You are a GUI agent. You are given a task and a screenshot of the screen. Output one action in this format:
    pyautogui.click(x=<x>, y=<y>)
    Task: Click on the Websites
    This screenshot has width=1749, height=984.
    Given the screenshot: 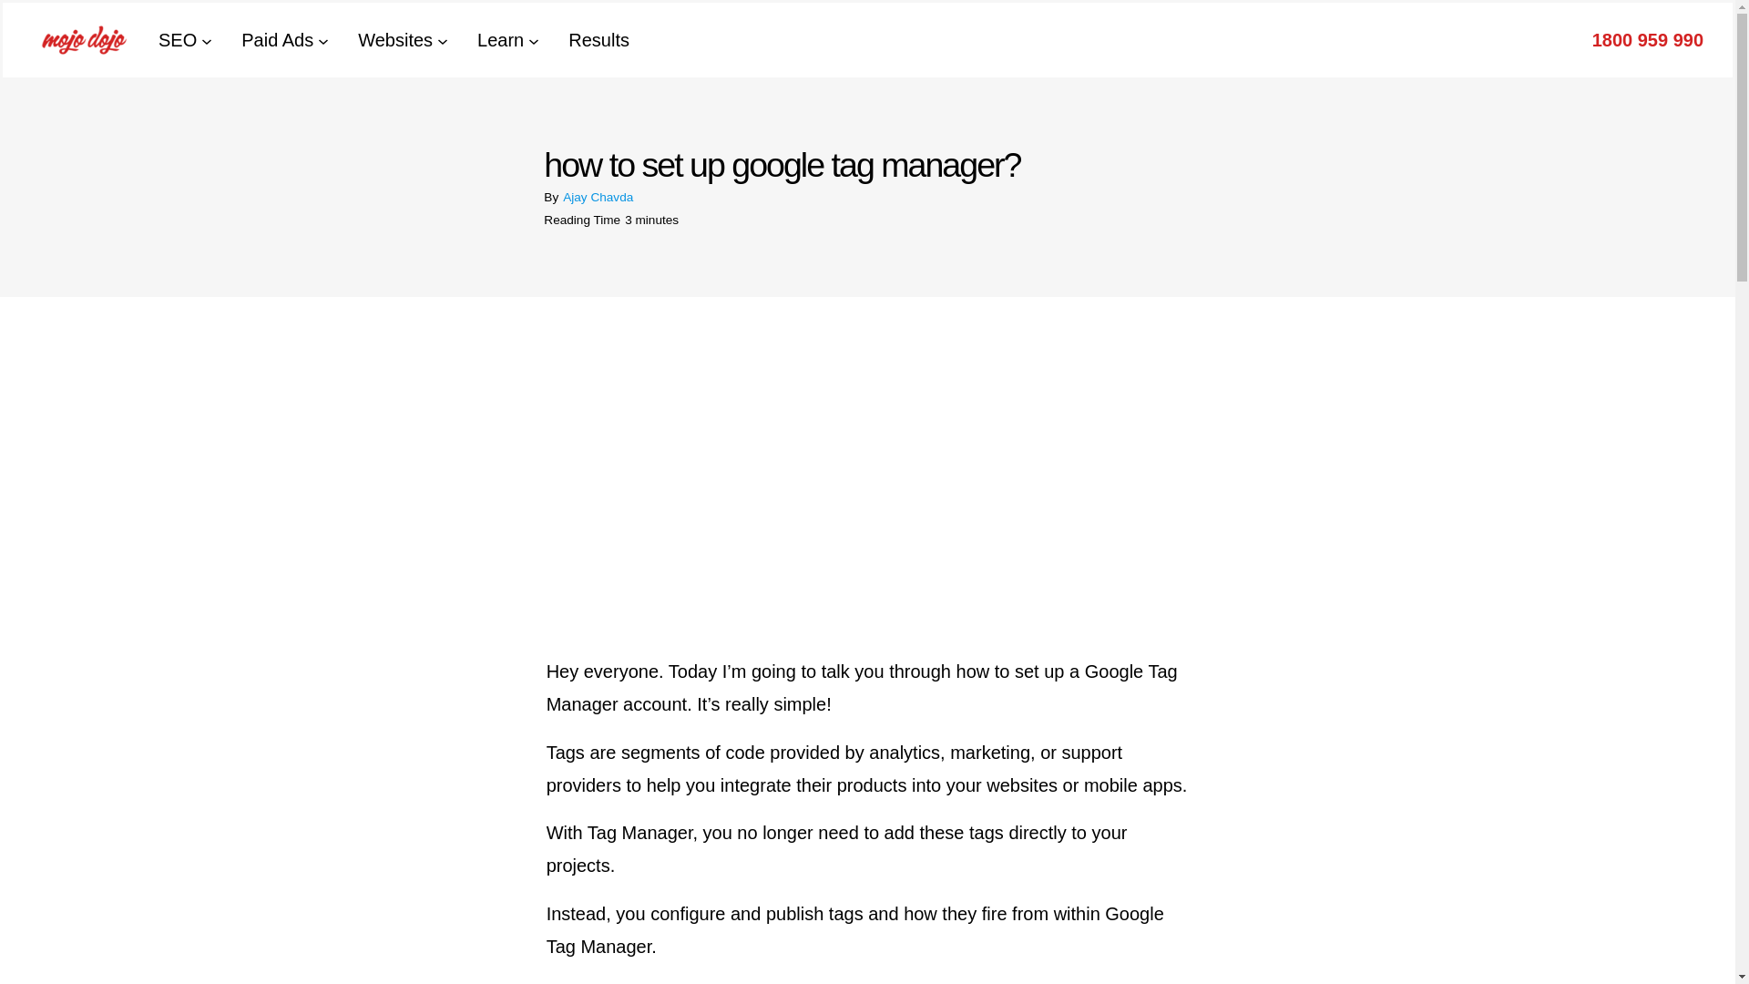 What is the action you would take?
    pyautogui.click(x=395, y=39)
    